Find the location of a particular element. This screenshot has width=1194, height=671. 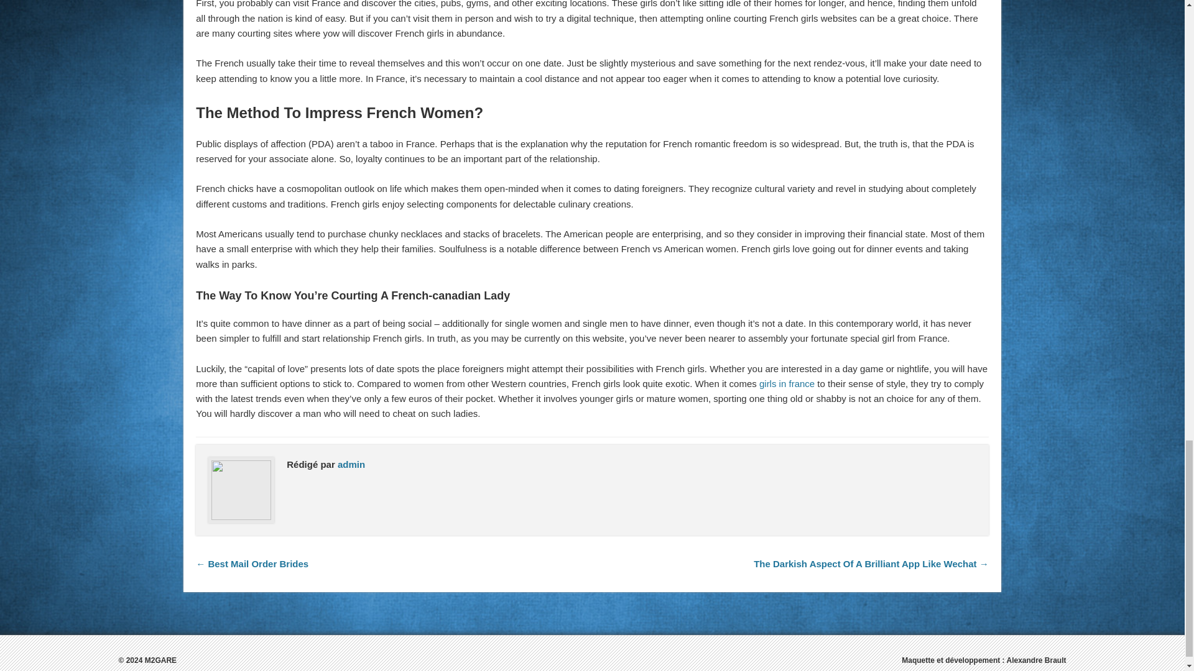

Articles par admin is located at coordinates (351, 464).